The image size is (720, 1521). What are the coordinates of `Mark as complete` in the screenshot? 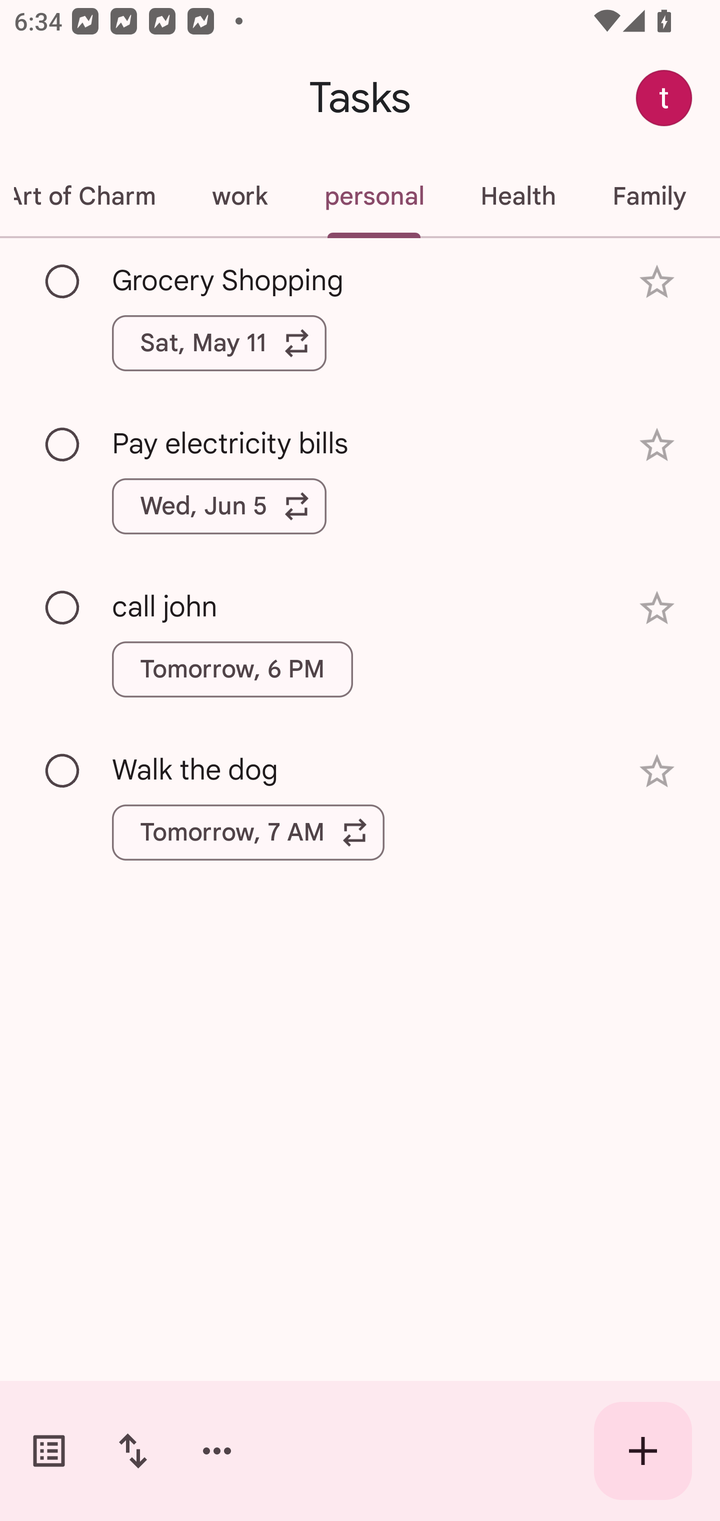 It's located at (63, 608).